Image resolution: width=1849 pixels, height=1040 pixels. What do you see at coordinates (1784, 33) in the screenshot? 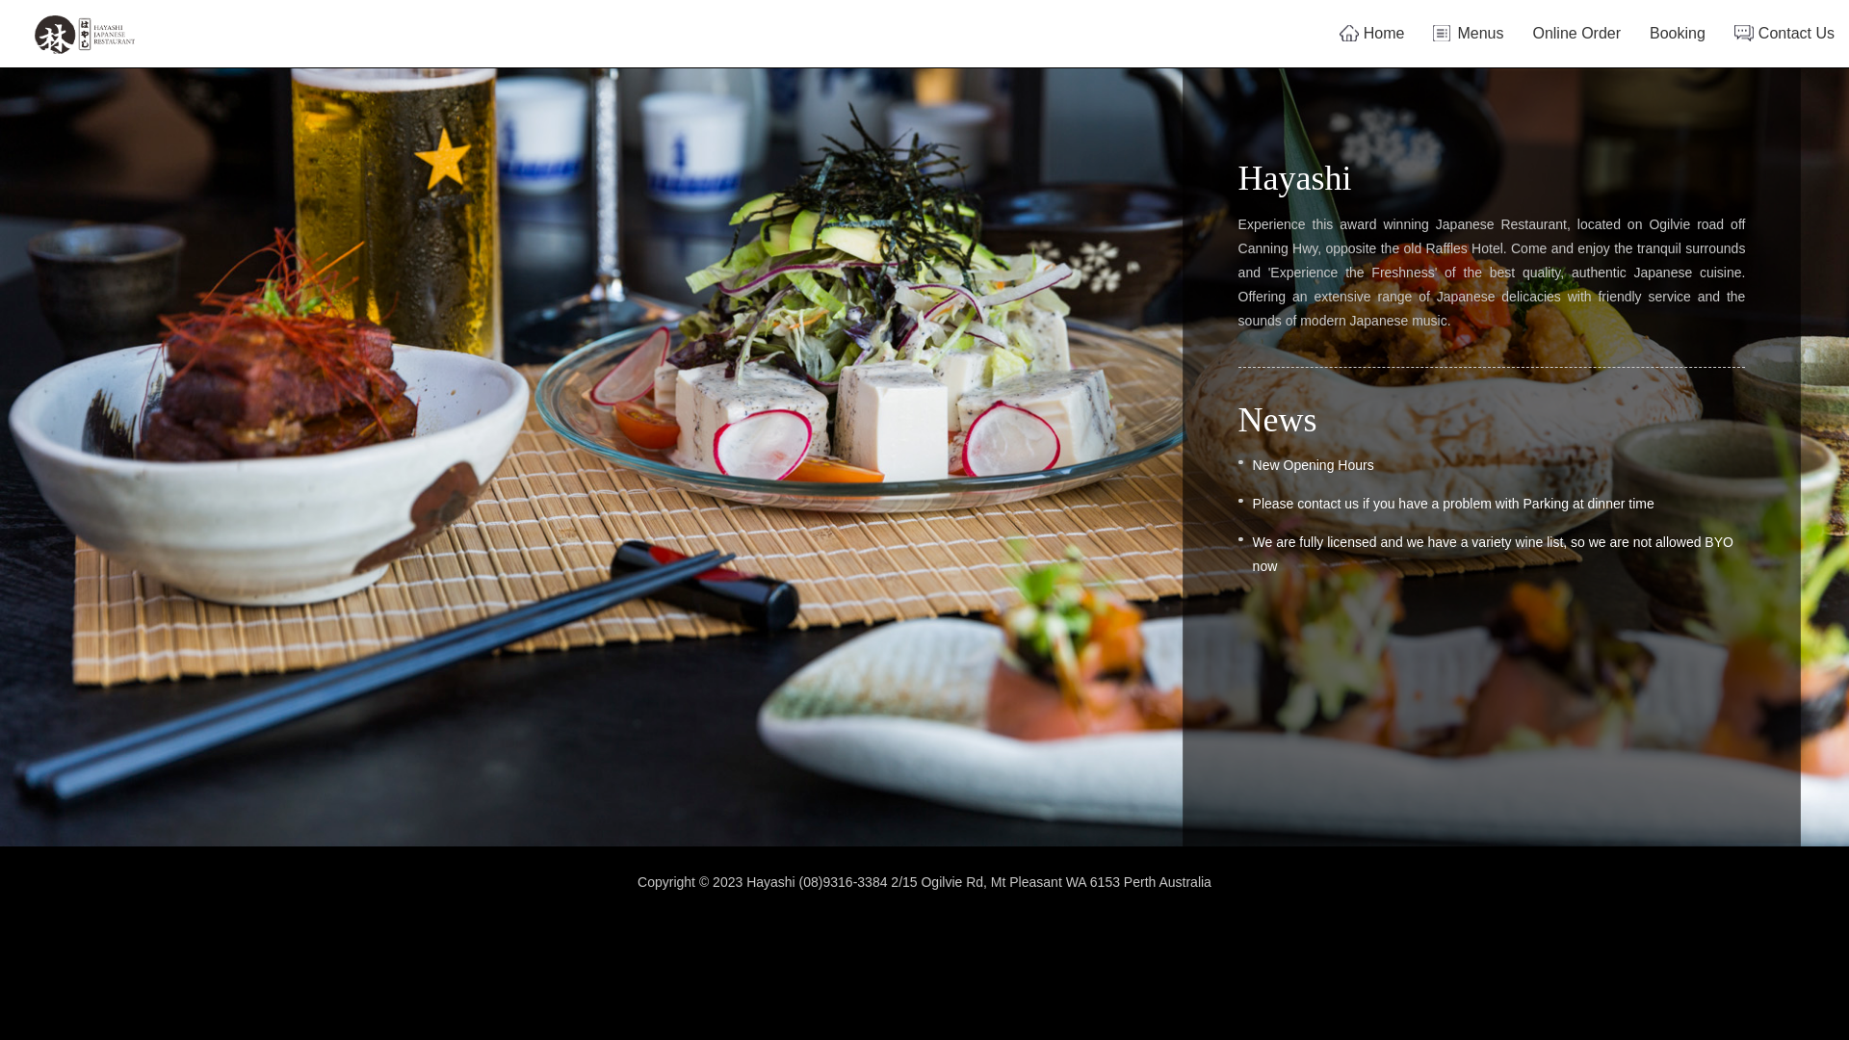
I see `Contact Us` at bounding box center [1784, 33].